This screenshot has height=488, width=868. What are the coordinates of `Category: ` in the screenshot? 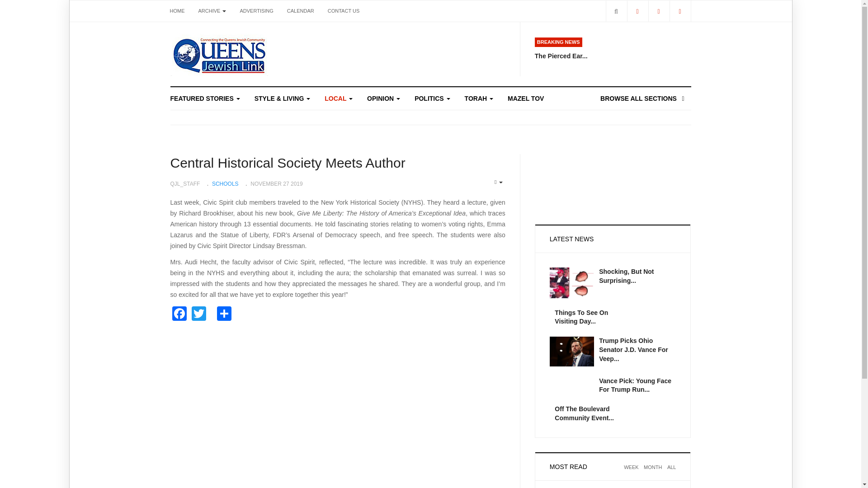 It's located at (222, 183).